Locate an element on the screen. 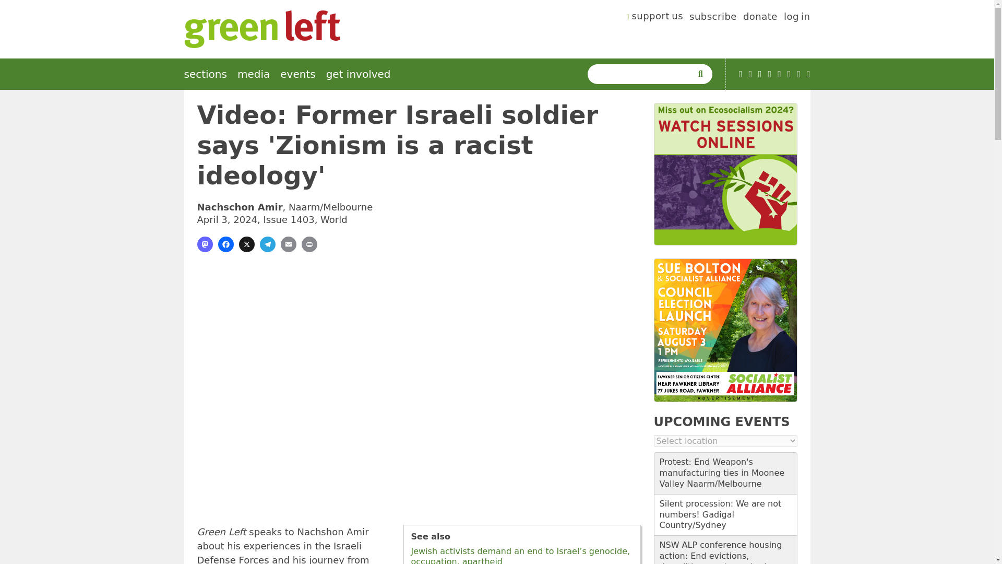 The width and height of the screenshot is (1002, 564). Share on Telegram is located at coordinates (267, 244).